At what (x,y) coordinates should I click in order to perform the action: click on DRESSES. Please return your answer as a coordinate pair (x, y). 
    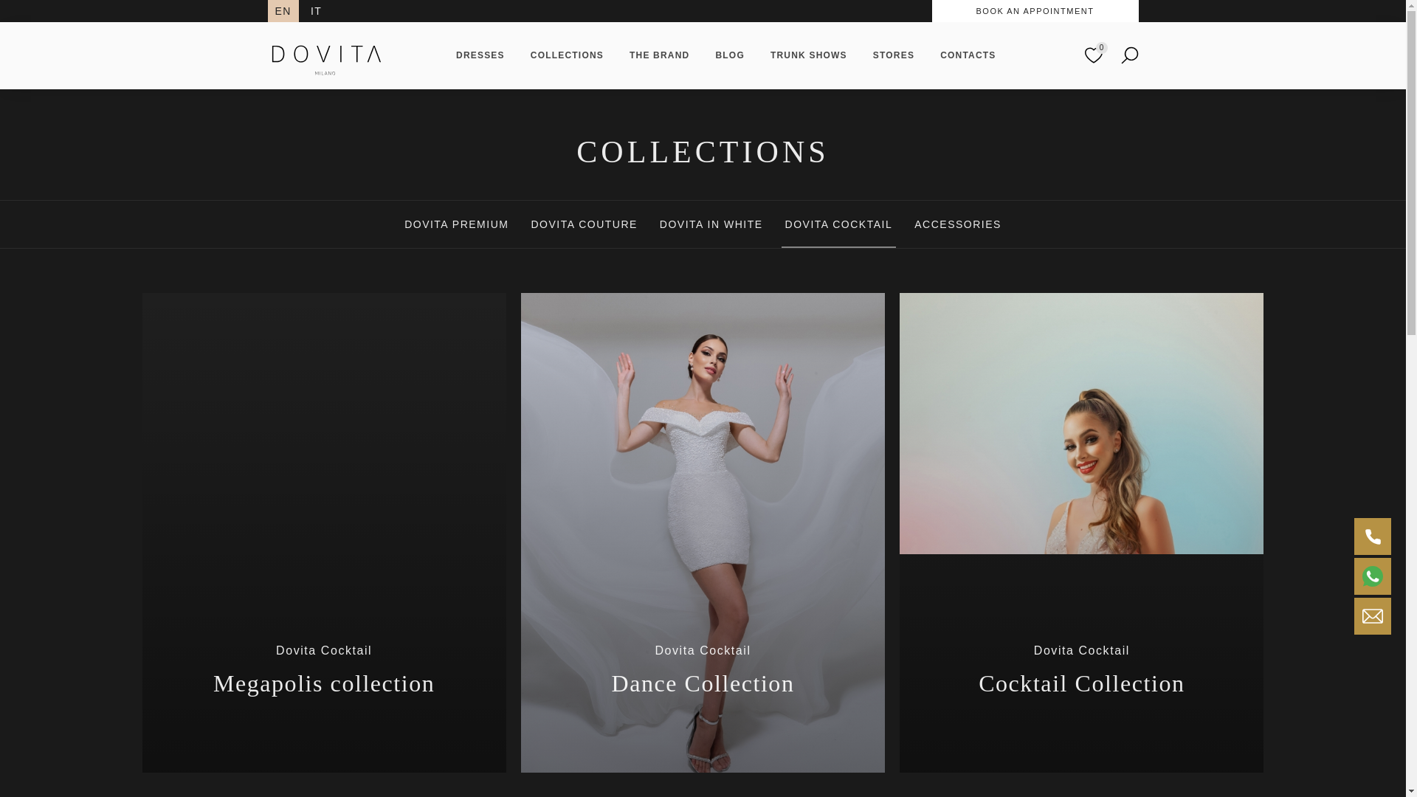
    Looking at the image, I should click on (480, 55).